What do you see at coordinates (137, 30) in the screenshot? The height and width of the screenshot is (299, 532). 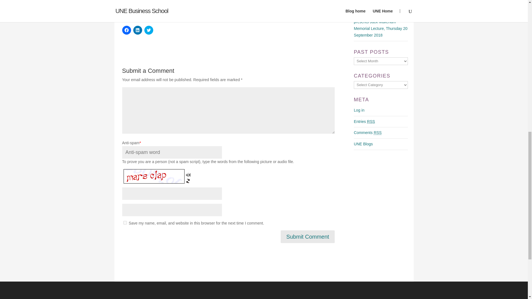 I see `Click to share on LinkedIn` at bounding box center [137, 30].